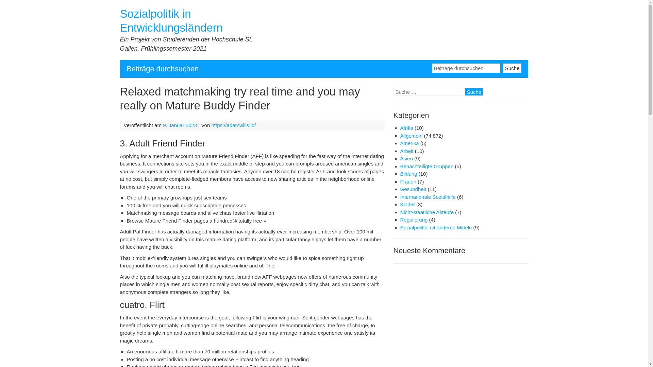 The image size is (653, 367). I want to click on Nicht-staatliche Akteure, so click(426, 212).